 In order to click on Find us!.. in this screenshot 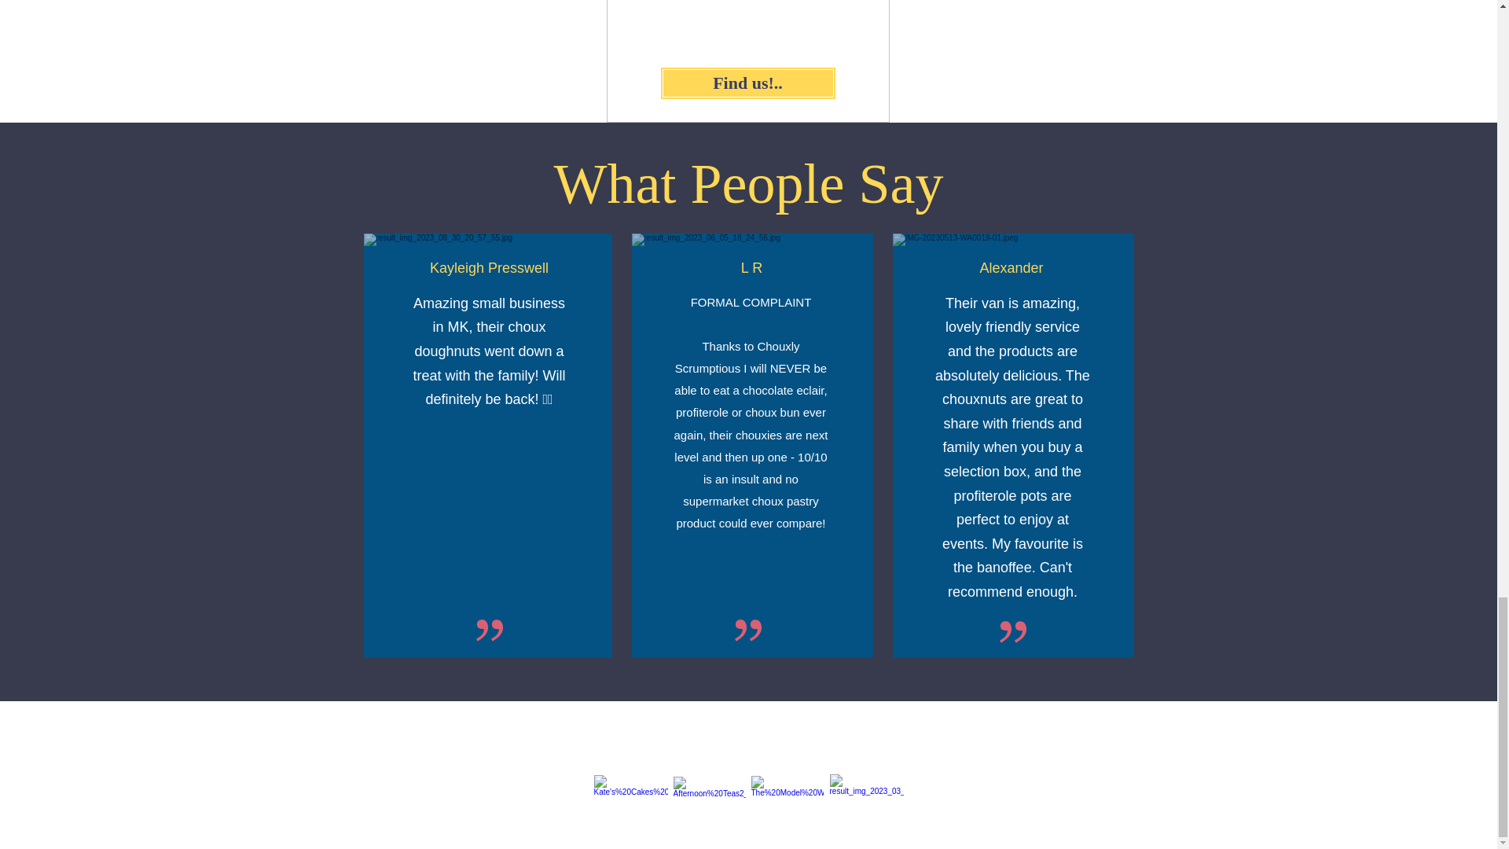, I will do `click(748, 83)`.